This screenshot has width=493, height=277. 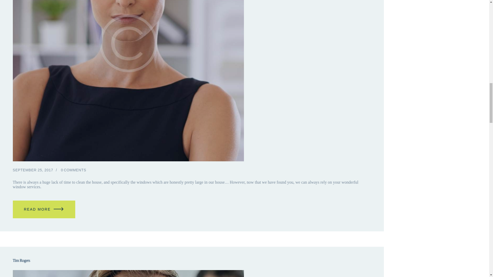 I want to click on Tim Rogers, so click(x=192, y=260).